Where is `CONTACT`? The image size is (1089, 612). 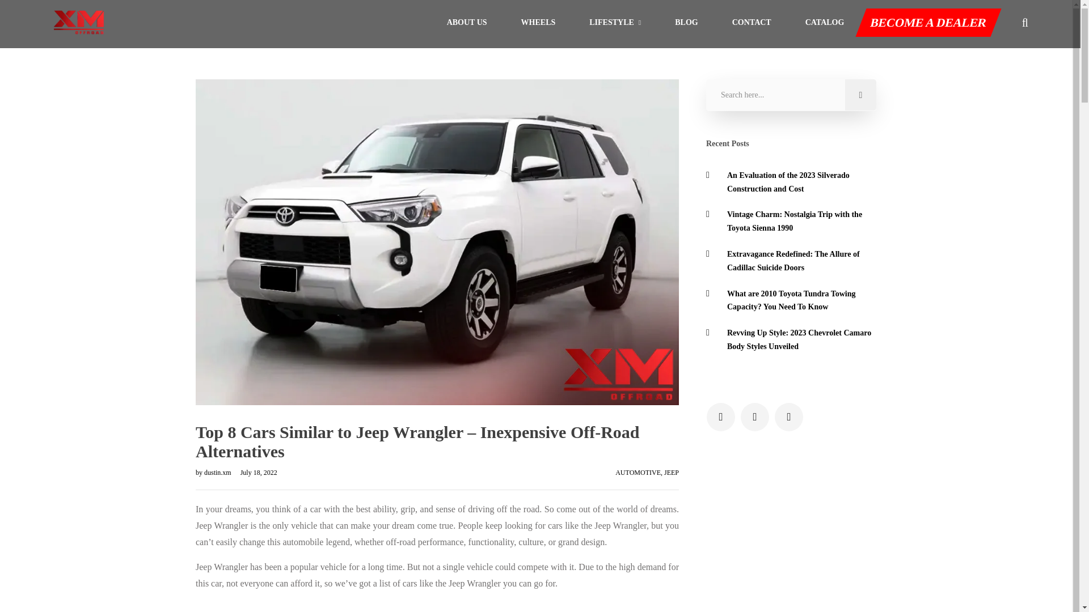 CONTACT is located at coordinates (751, 23).